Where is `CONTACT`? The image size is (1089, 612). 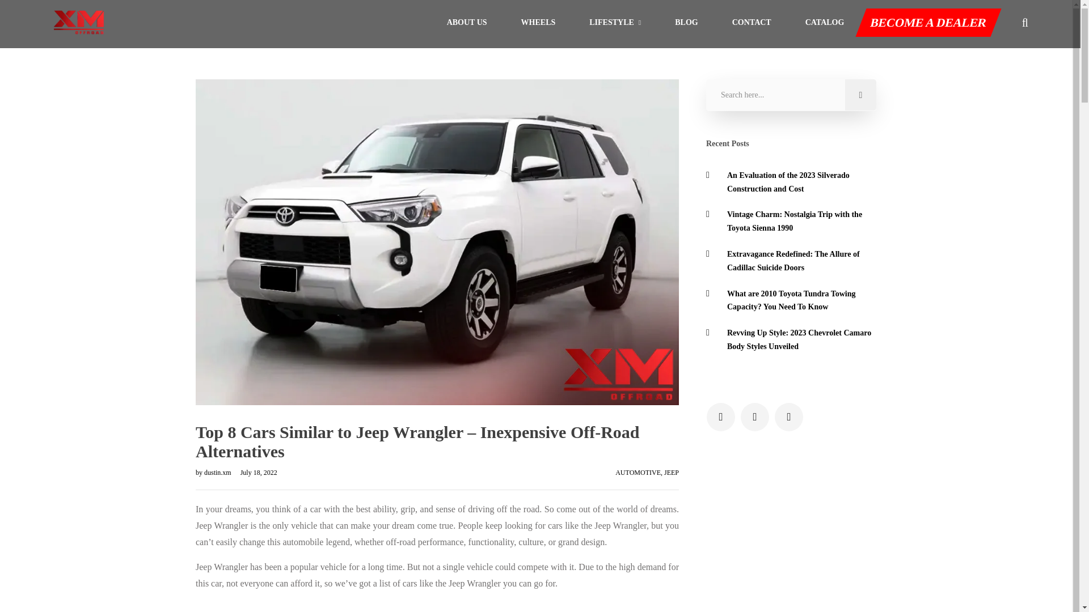 CONTACT is located at coordinates (751, 23).